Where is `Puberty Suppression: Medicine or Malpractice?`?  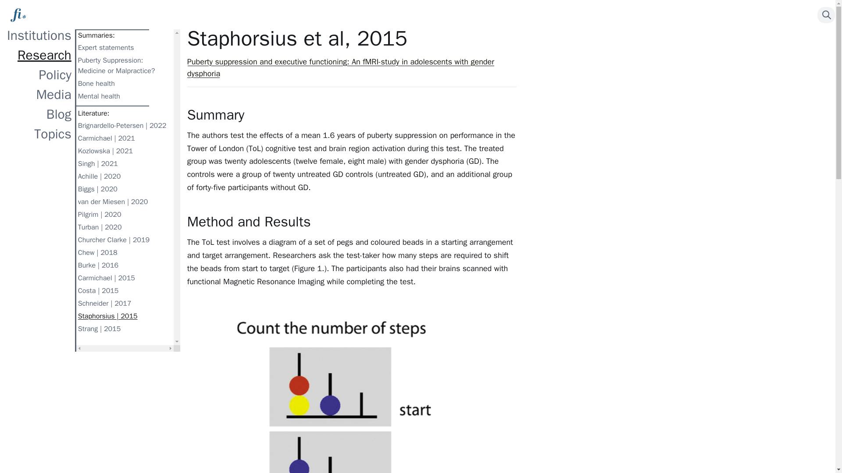 Puberty Suppression: Medicine or Malpractice? is located at coordinates (125, 66).